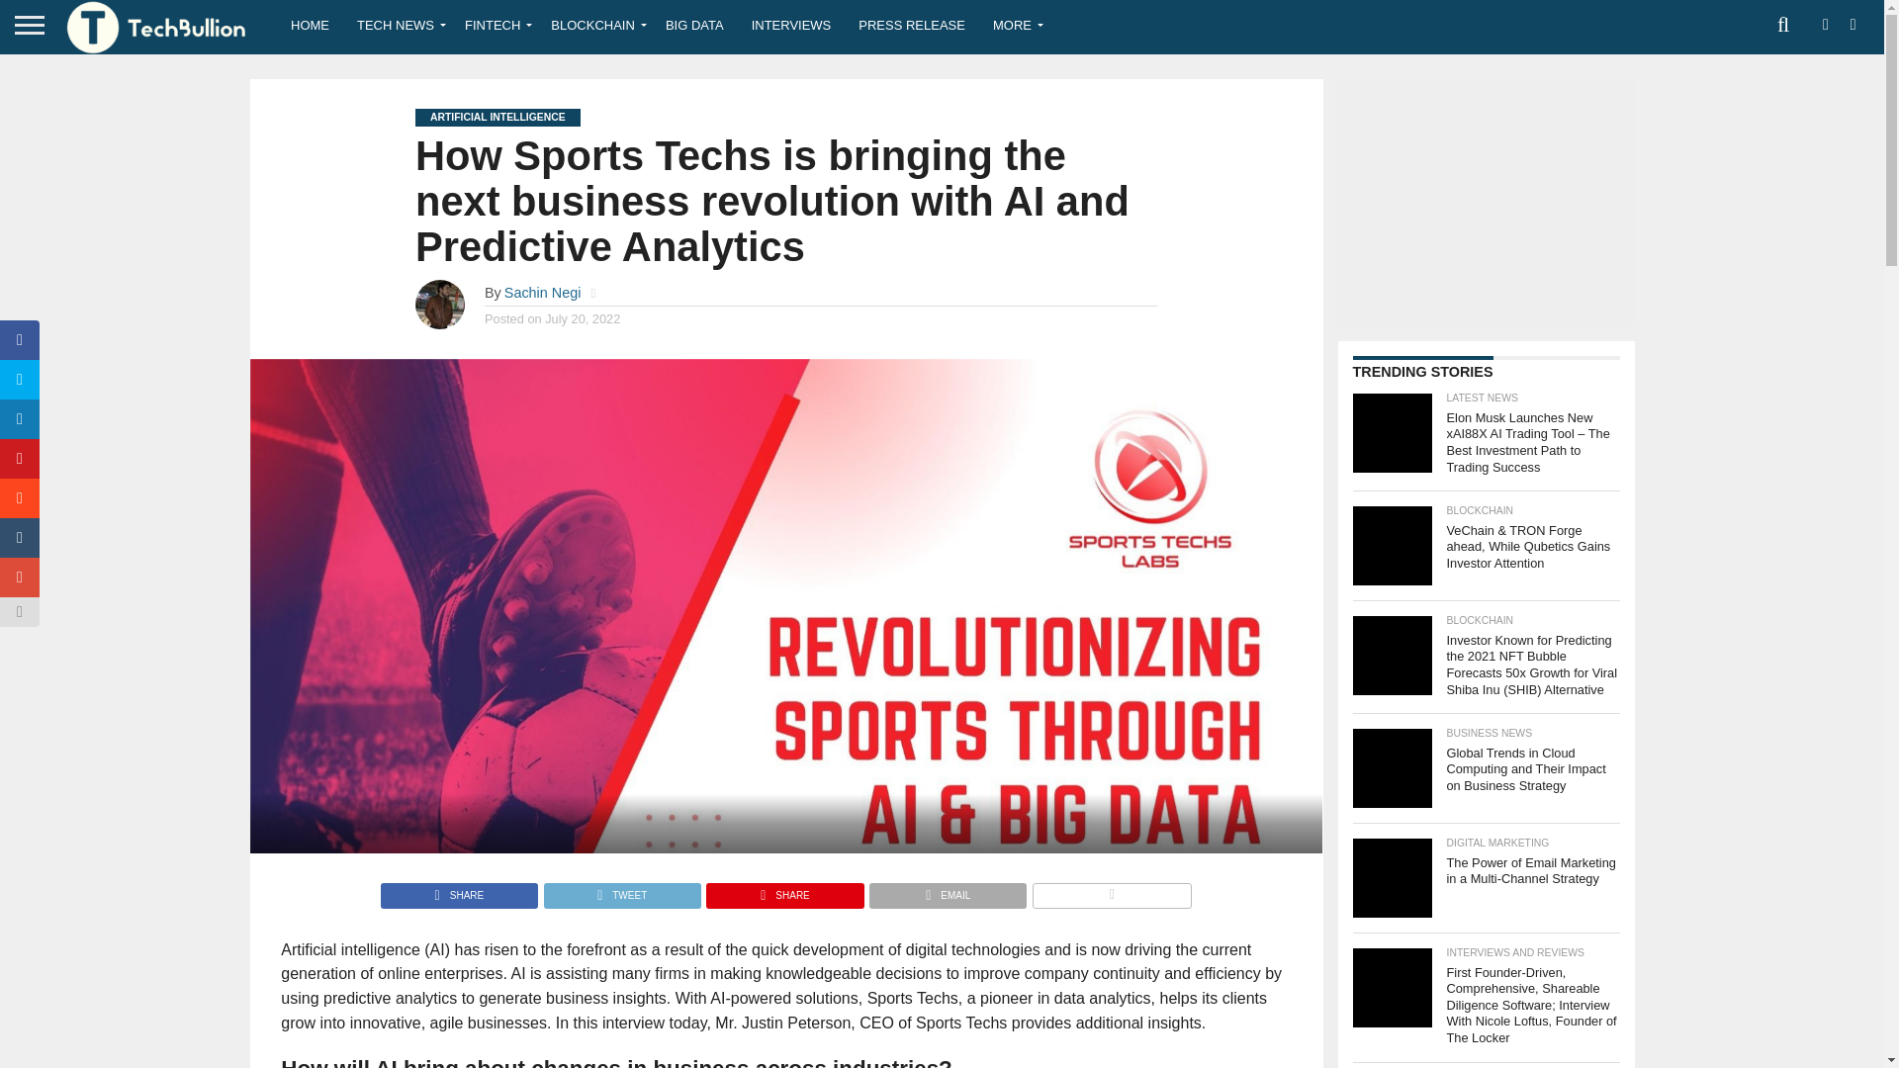 The width and height of the screenshot is (1899, 1068). What do you see at coordinates (783, 890) in the screenshot?
I see `Pin This Post` at bounding box center [783, 890].